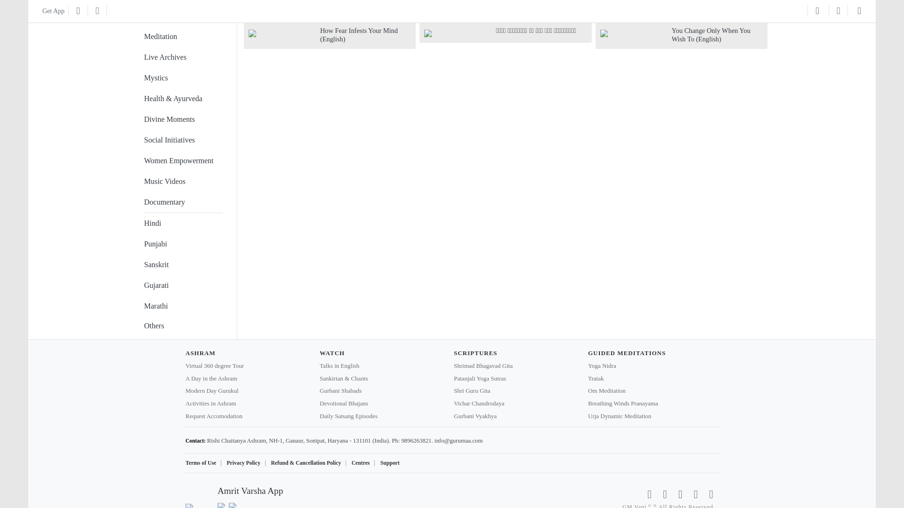 The width and height of the screenshot is (904, 508). Describe the element at coordinates (183, 37) in the screenshot. I see `99 videos` at that location.